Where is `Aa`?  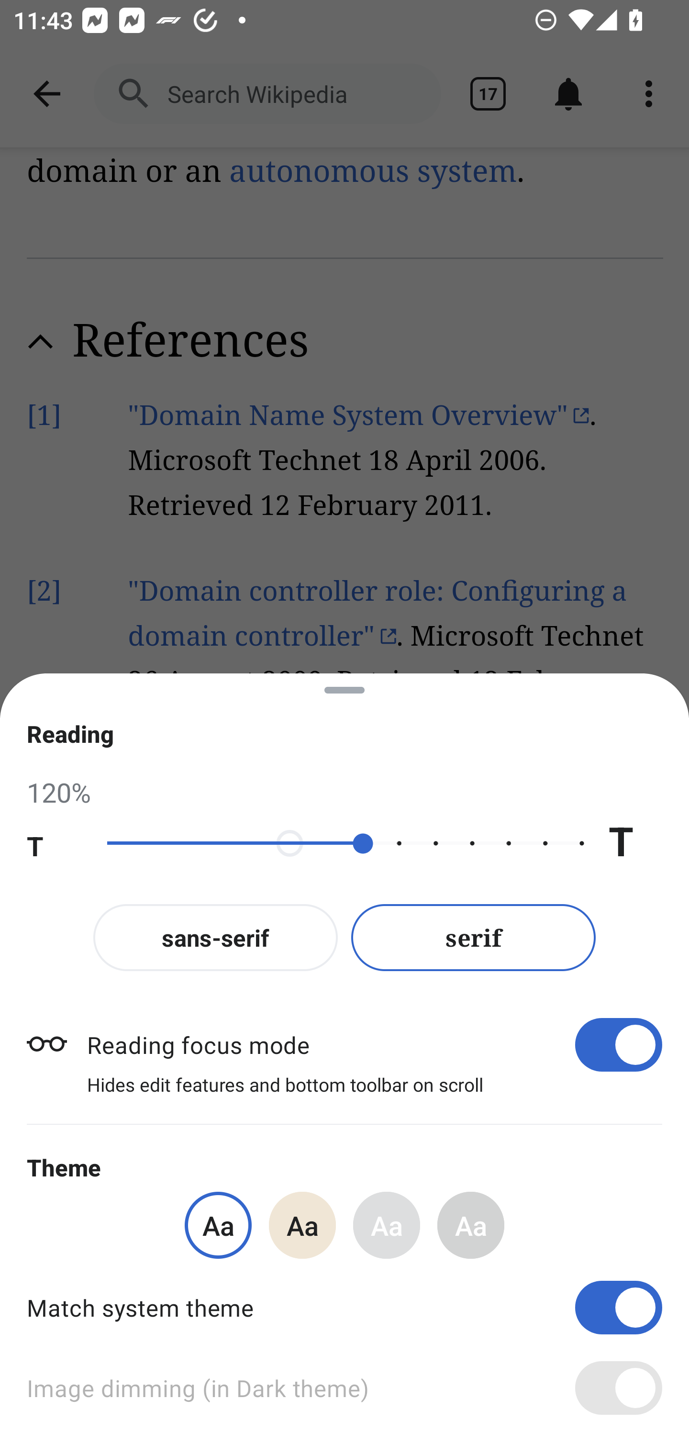
Aa is located at coordinates (387, 1225).